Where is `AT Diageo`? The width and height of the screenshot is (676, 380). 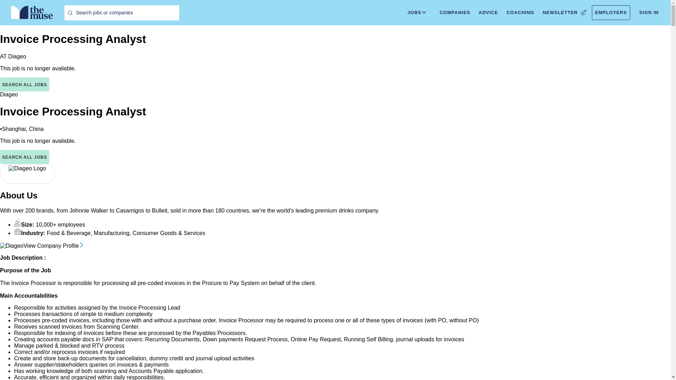
AT Diageo is located at coordinates (13, 56).